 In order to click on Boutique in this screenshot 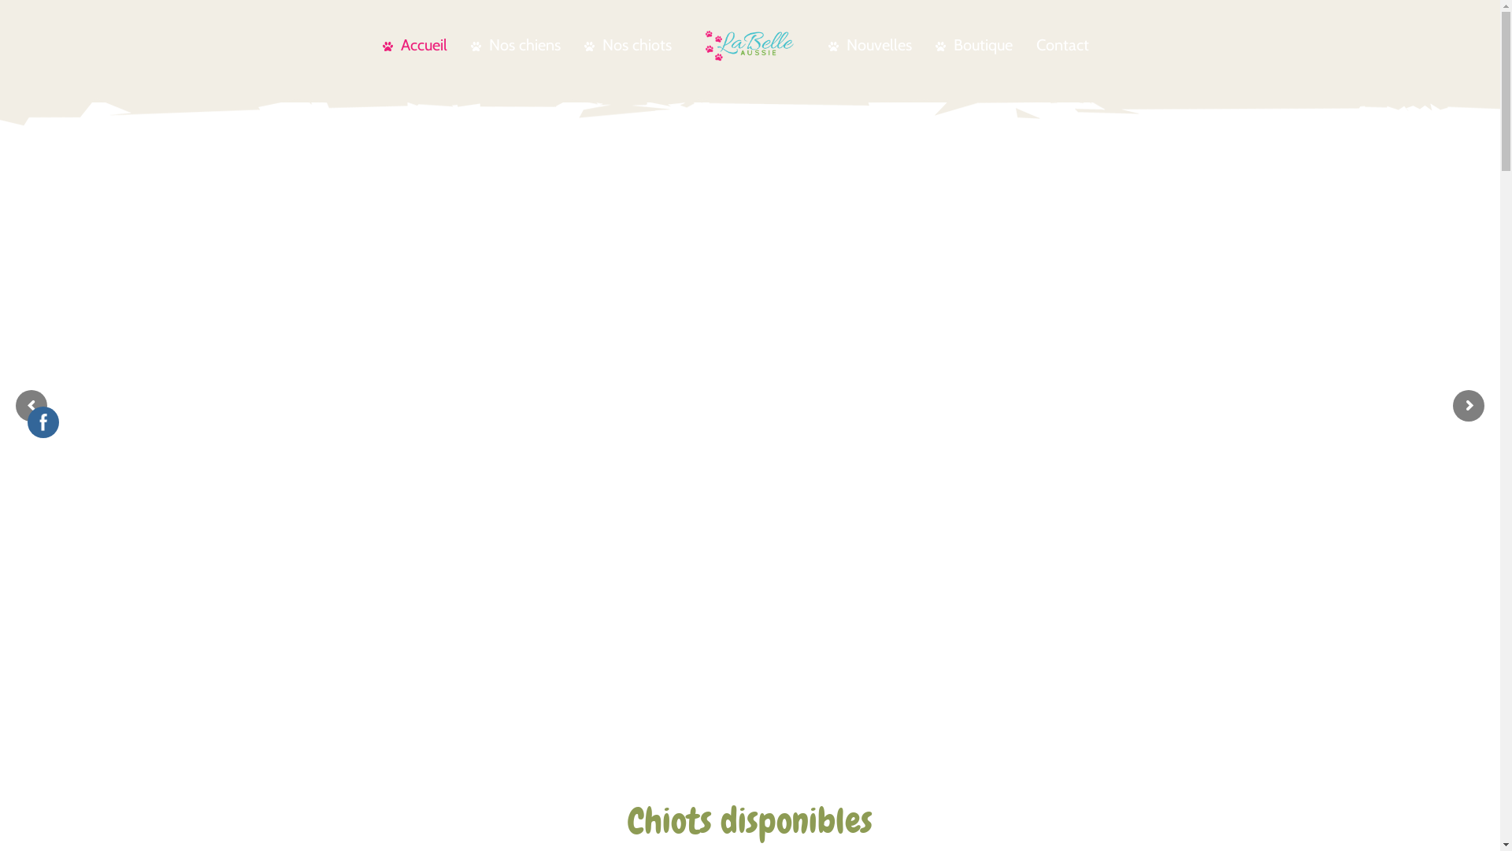, I will do `click(974, 46)`.